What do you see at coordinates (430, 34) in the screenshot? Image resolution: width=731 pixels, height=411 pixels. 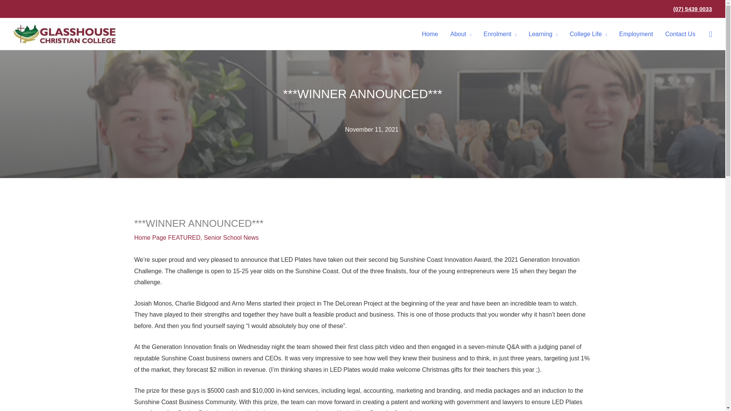 I see `Home` at bounding box center [430, 34].